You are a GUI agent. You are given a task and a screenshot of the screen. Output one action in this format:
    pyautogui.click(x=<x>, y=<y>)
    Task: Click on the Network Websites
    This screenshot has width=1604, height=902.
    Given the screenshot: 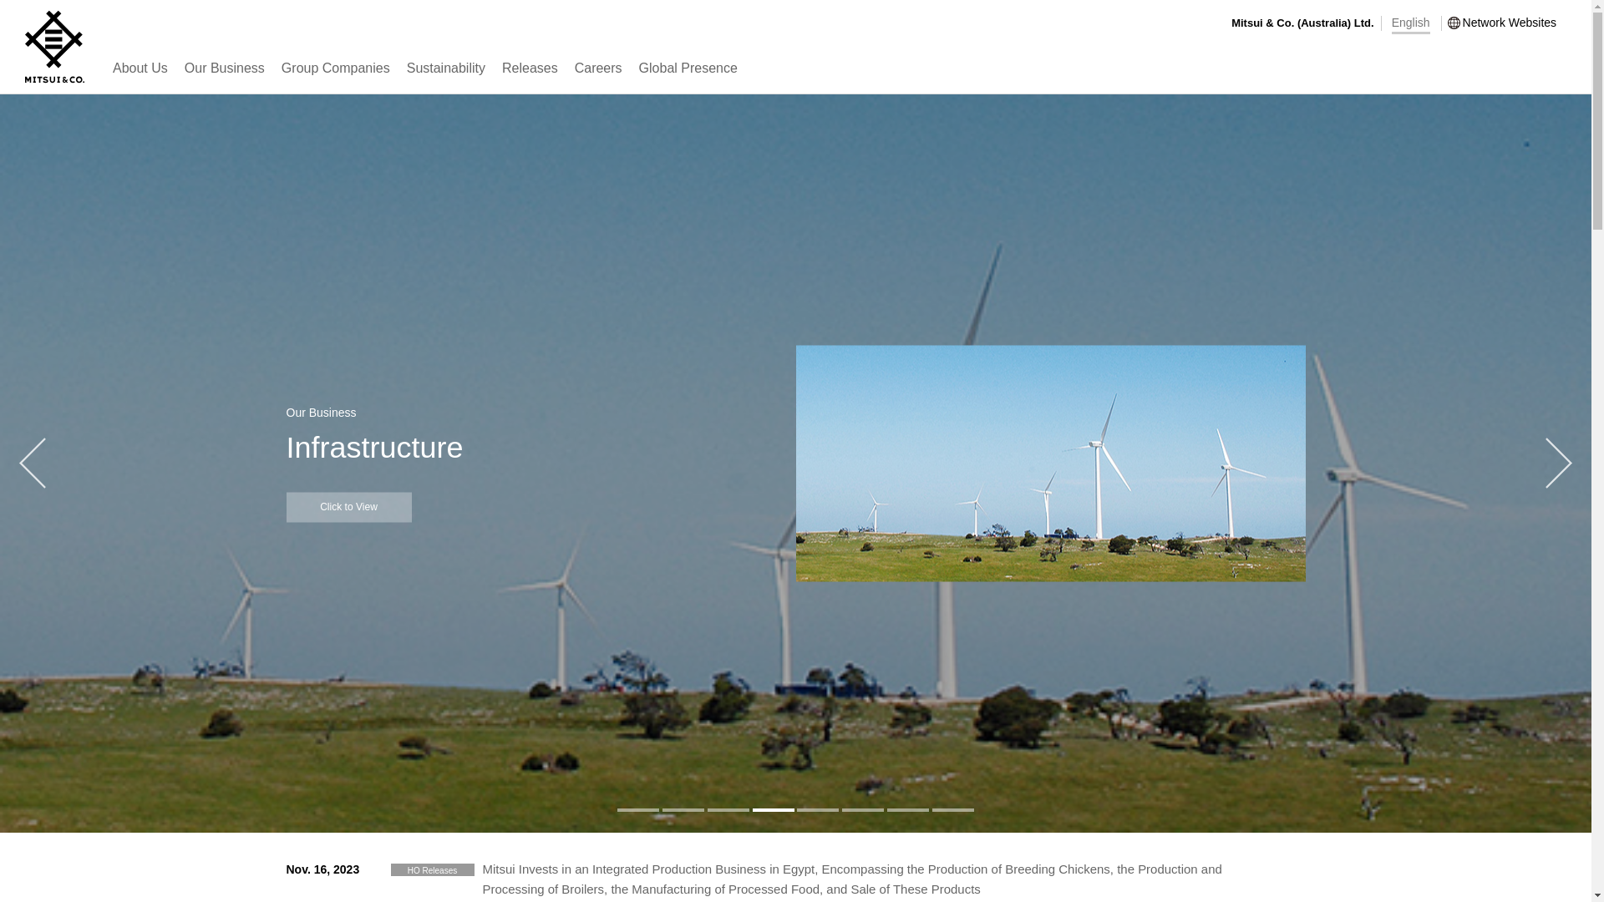 What is the action you would take?
    pyautogui.click(x=1502, y=23)
    